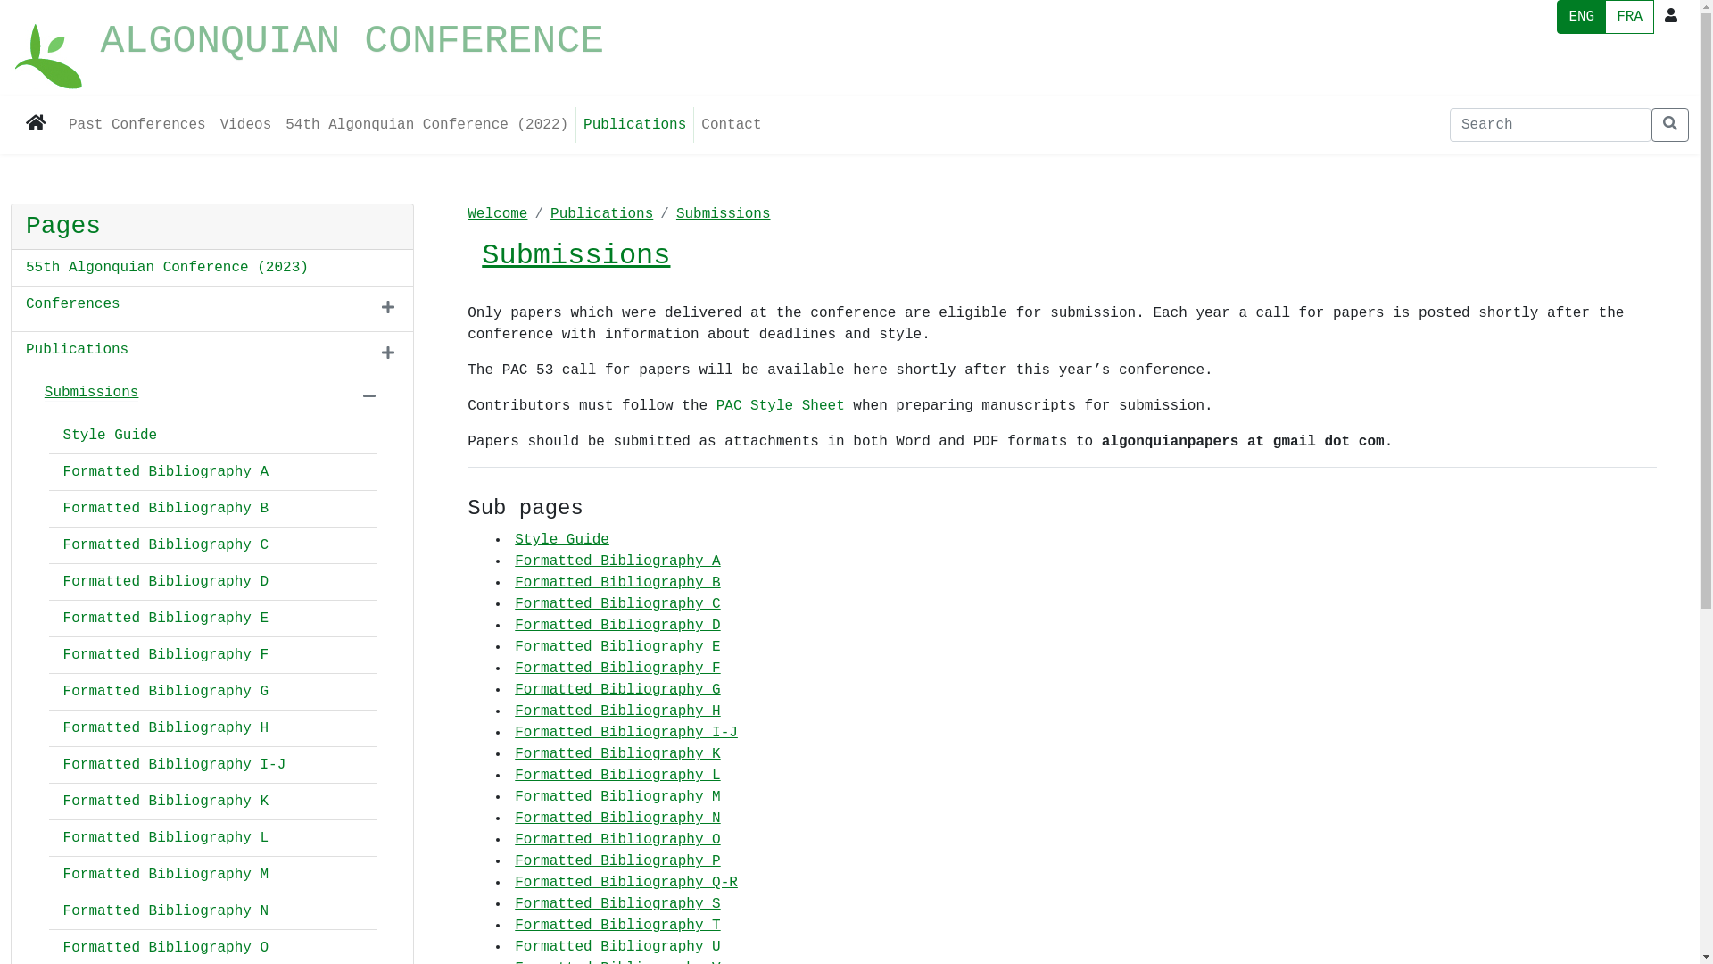 The width and height of the screenshot is (1713, 964). Describe the element at coordinates (562, 540) in the screenshot. I see `Style Guide` at that location.